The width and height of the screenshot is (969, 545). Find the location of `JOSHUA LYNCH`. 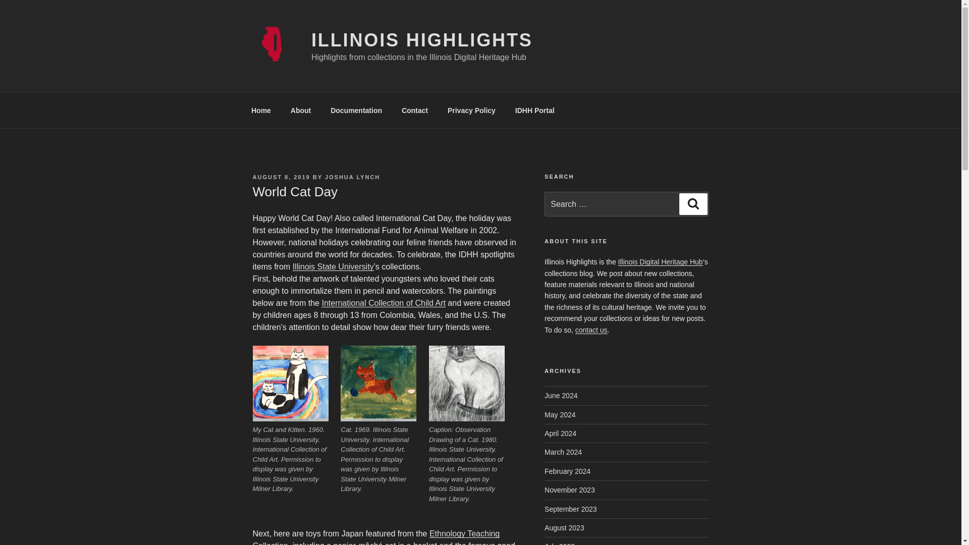

JOSHUA LYNCH is located at coordinates (352, 177).